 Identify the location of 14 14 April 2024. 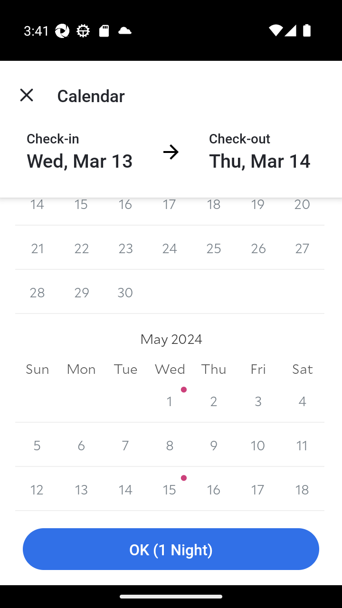
(37, 211).